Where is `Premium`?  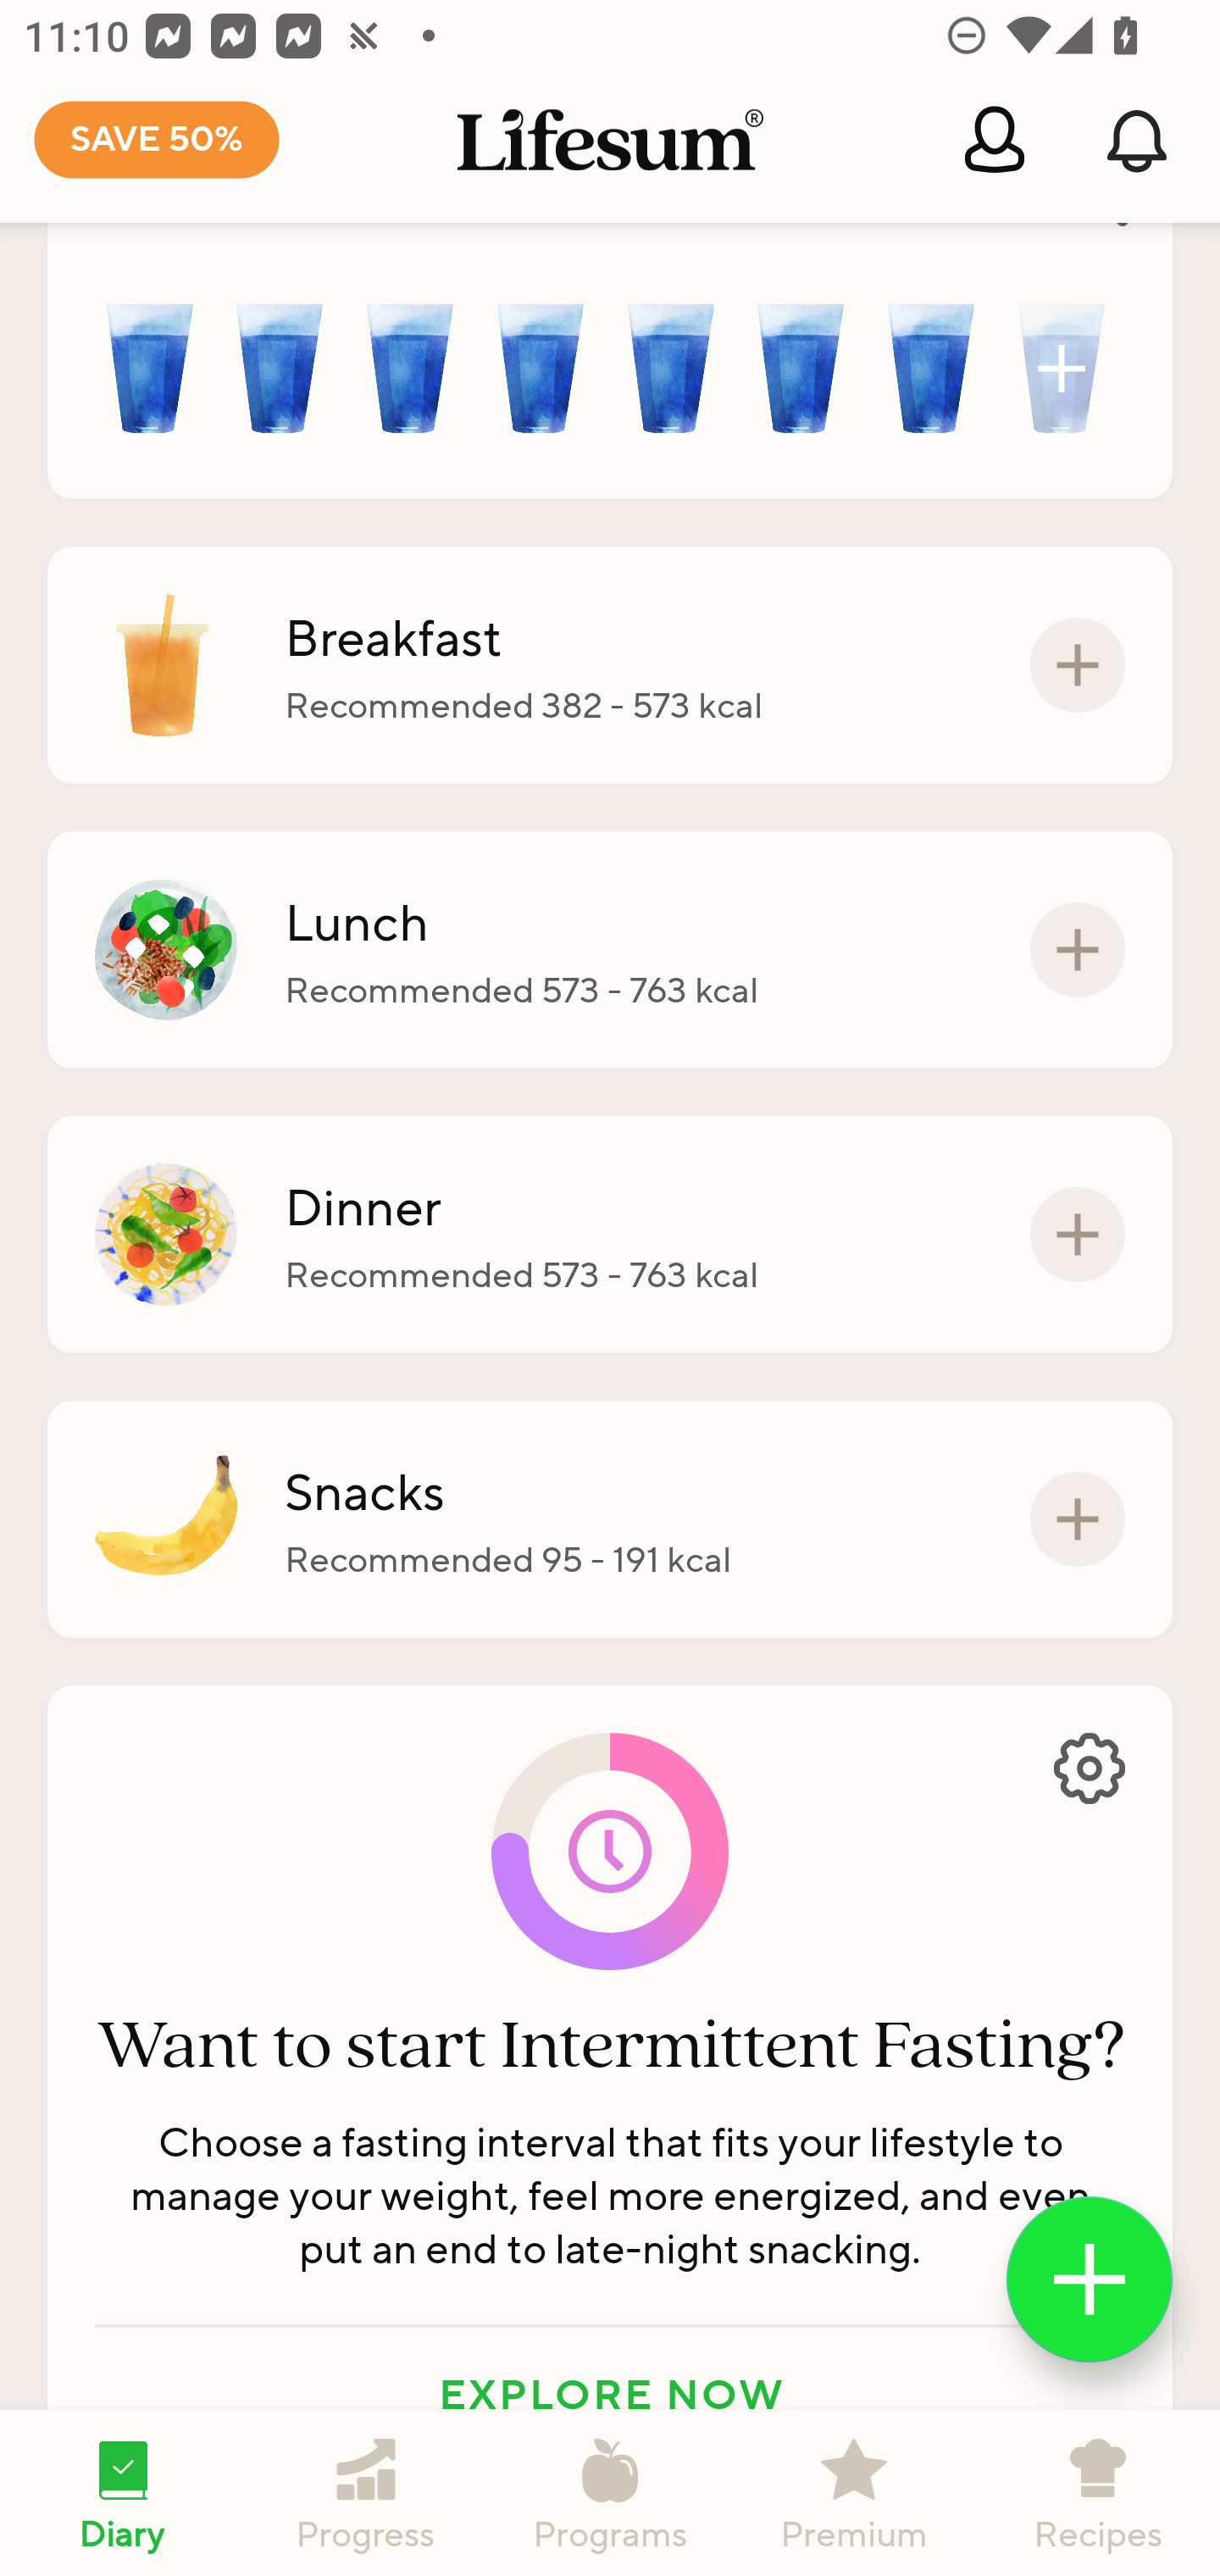 Premium is located at coordinates (854, 2493).